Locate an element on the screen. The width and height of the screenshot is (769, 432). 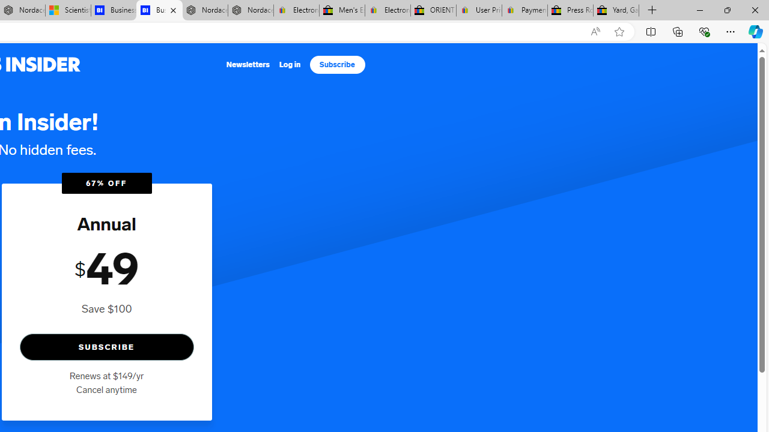
Press Room - eBay Inc. is located at coordinates (570, 11).